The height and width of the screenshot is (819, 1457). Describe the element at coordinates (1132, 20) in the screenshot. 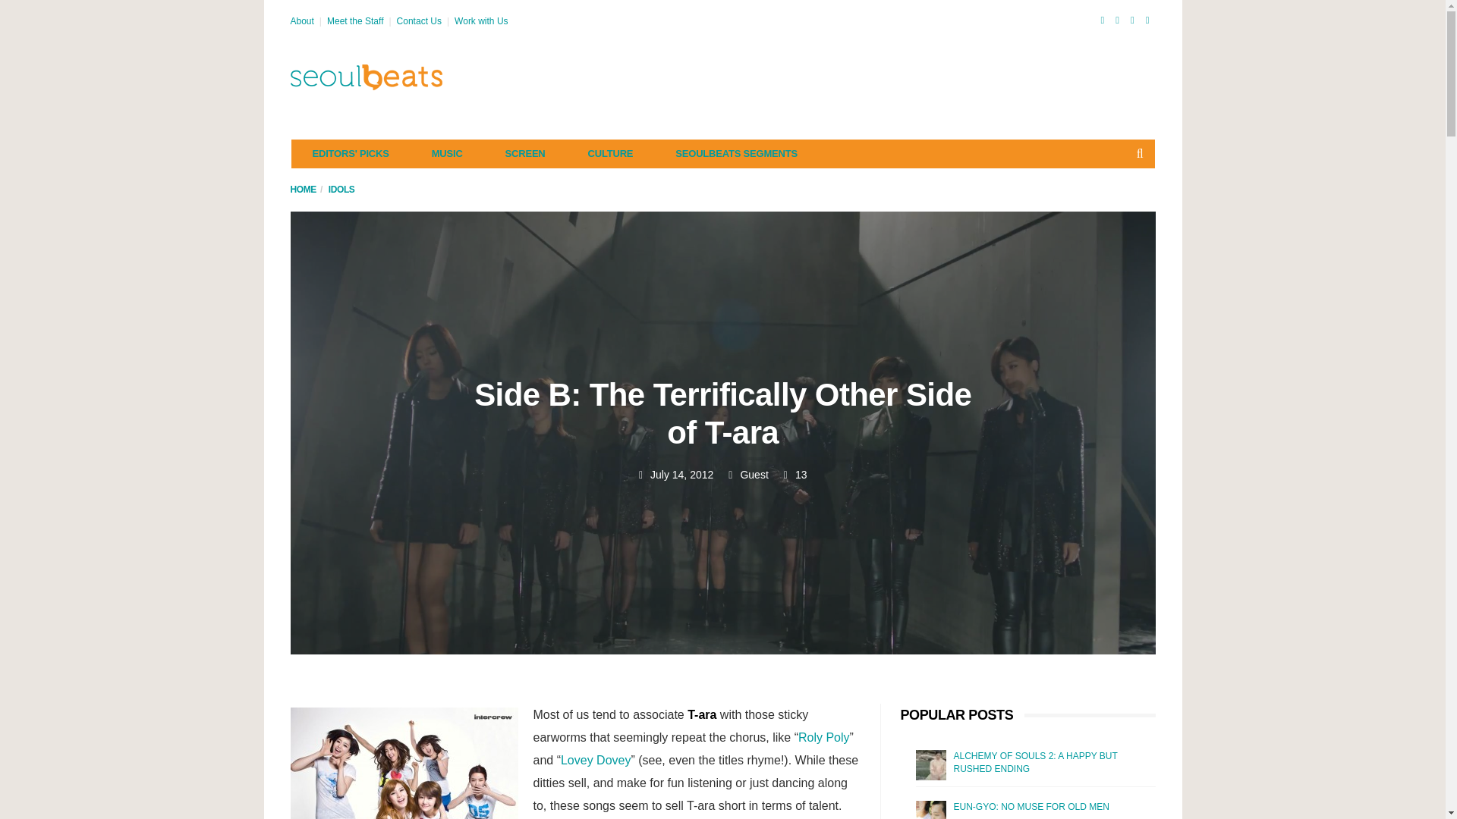

I see `Youtube` at that location.